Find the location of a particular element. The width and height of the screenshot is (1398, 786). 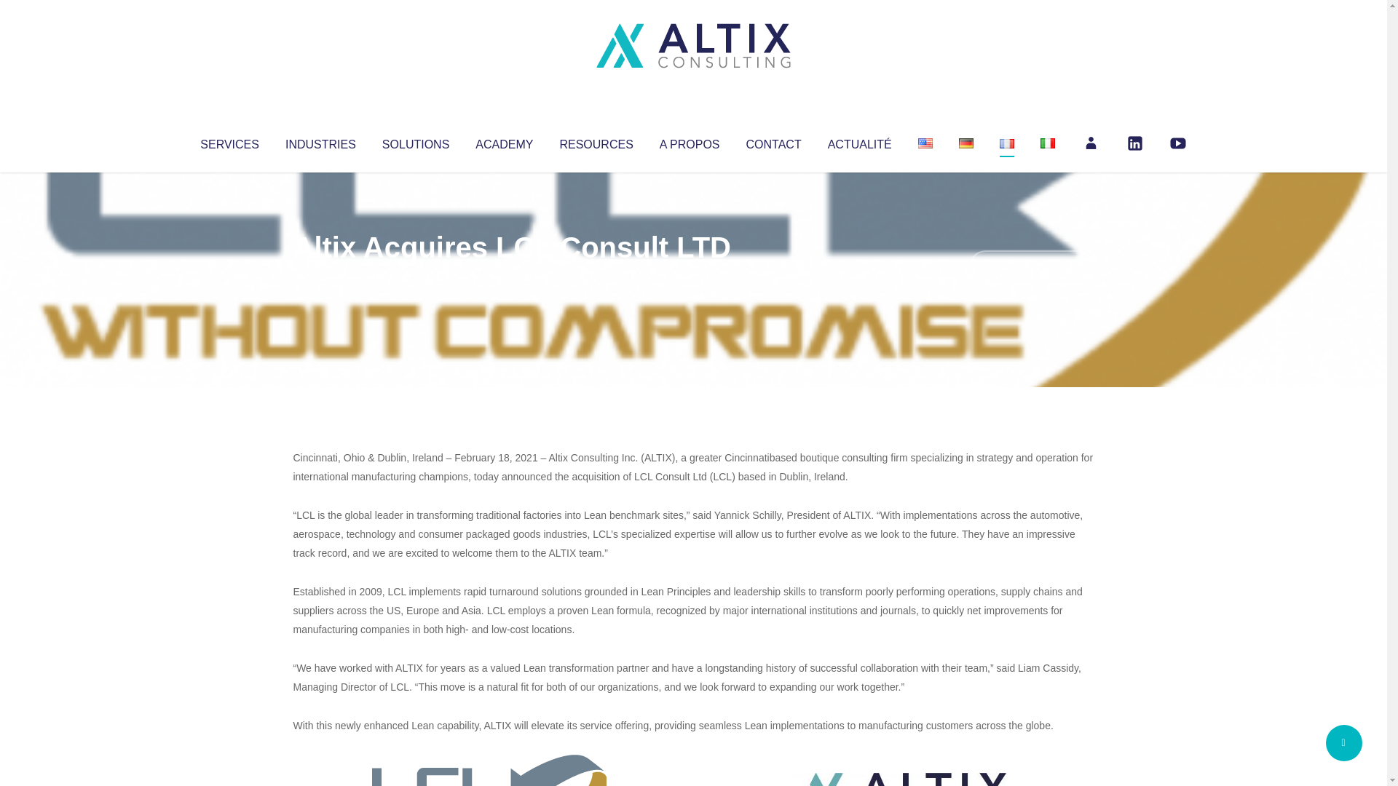

Altix is located at coordinates (320, 277).